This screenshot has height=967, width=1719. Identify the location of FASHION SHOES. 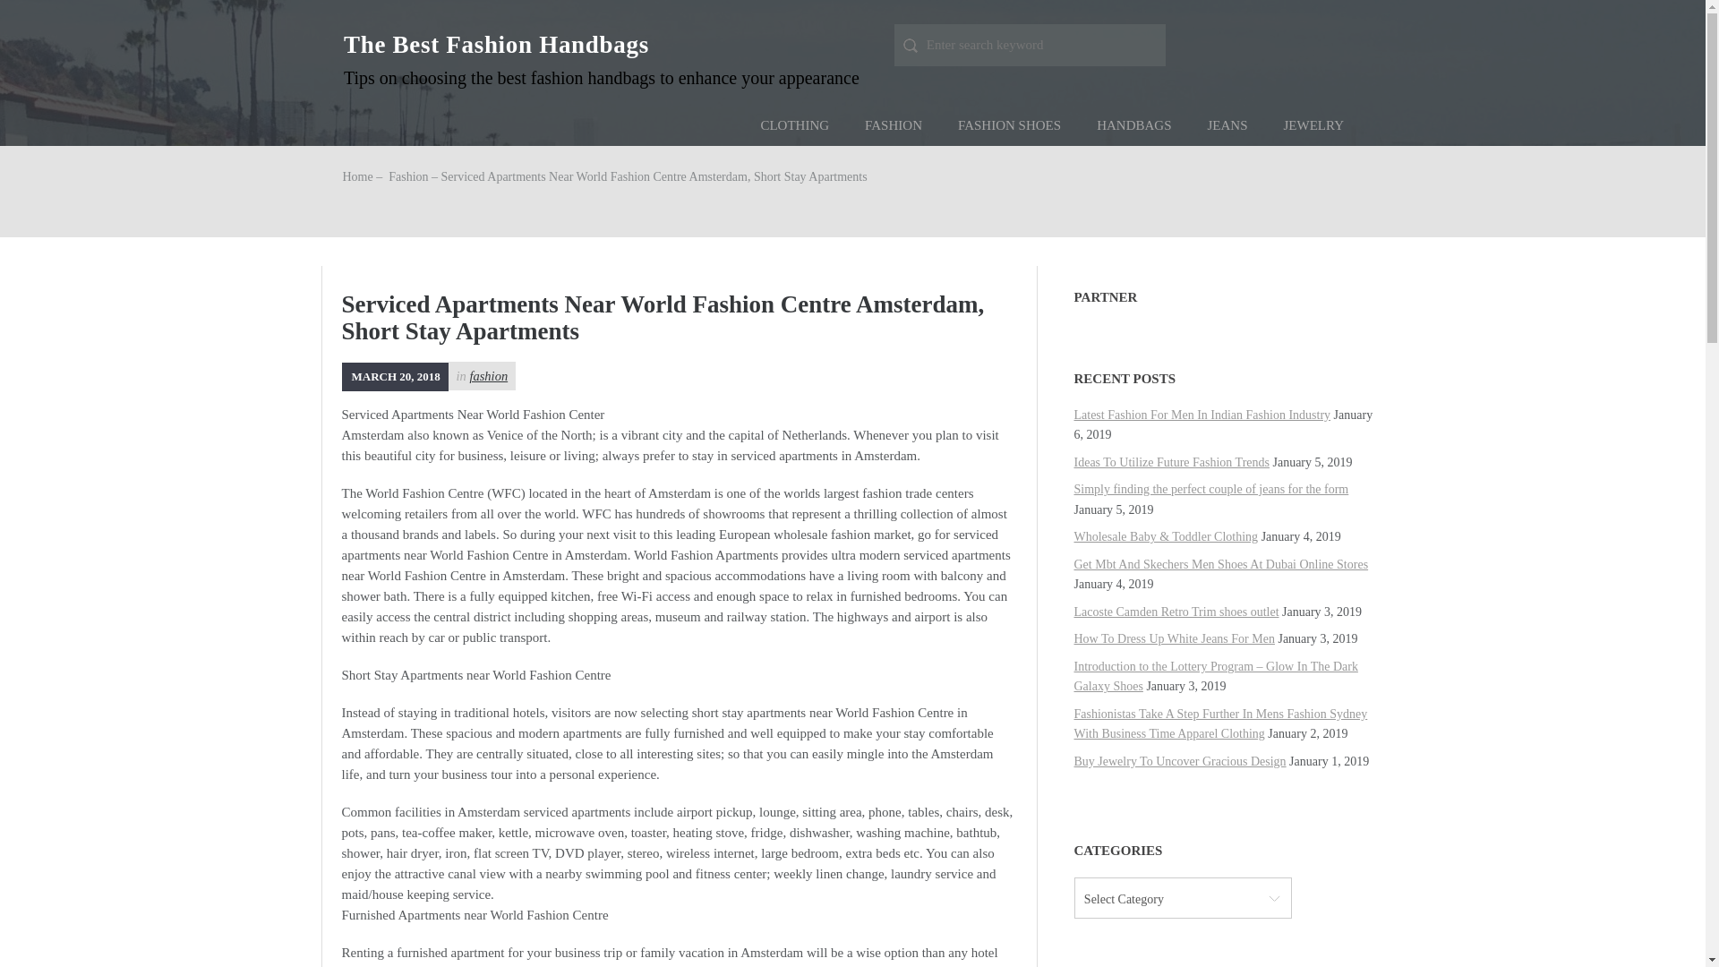
(1010, 125).